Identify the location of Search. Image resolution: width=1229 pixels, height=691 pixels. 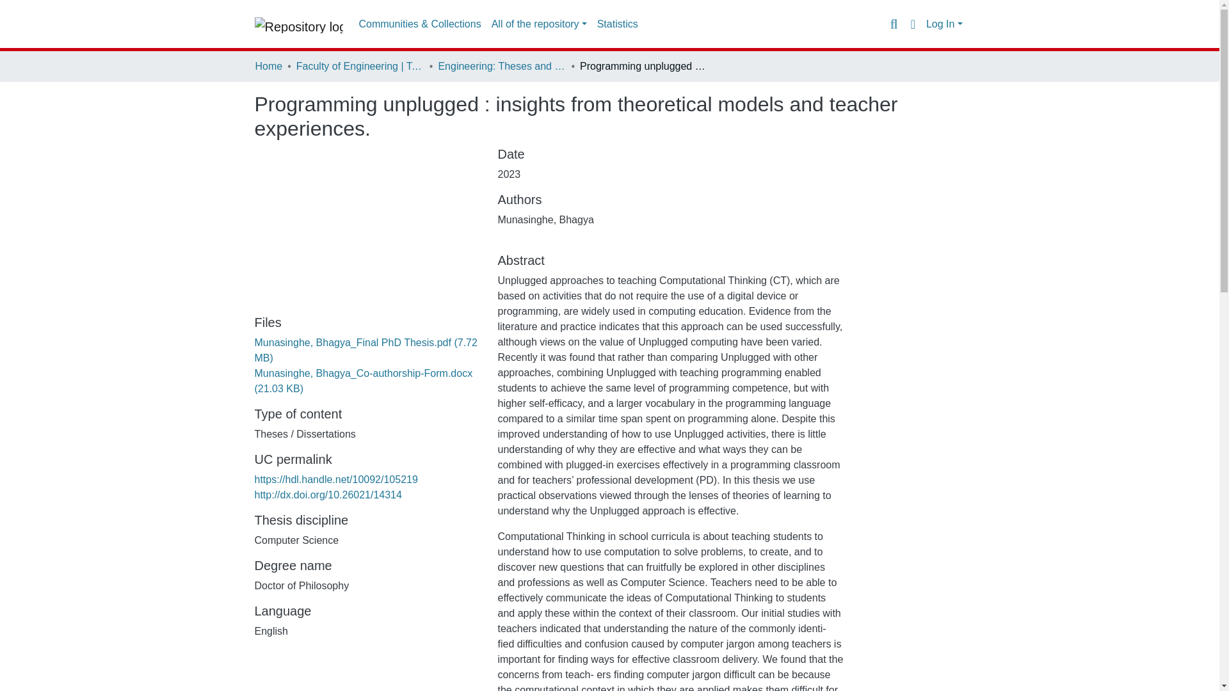
(894, 24).